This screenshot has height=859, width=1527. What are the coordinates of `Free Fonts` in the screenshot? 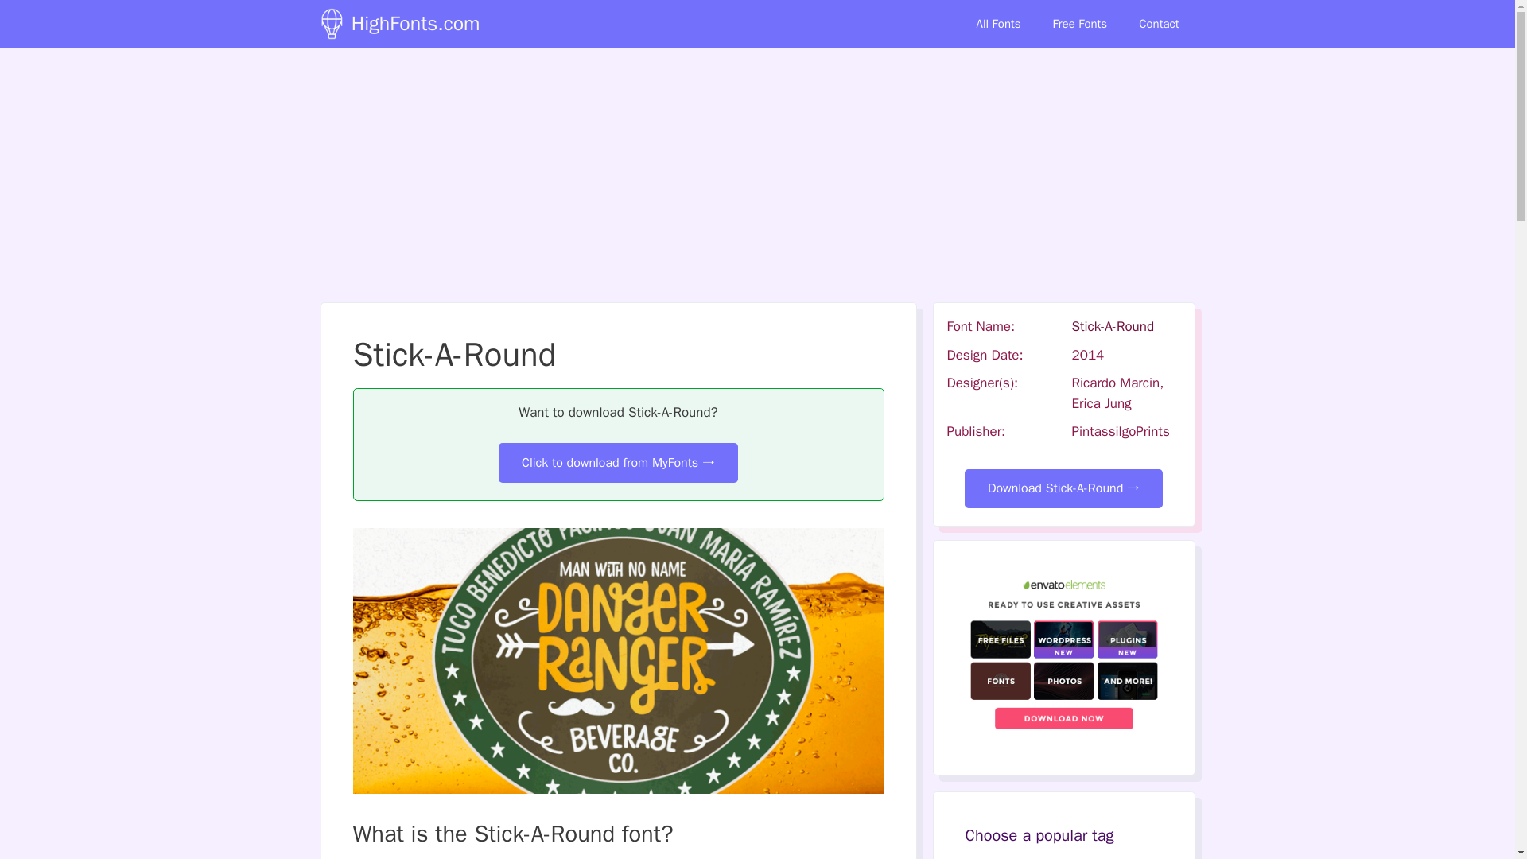 It's located at (1080, 24).